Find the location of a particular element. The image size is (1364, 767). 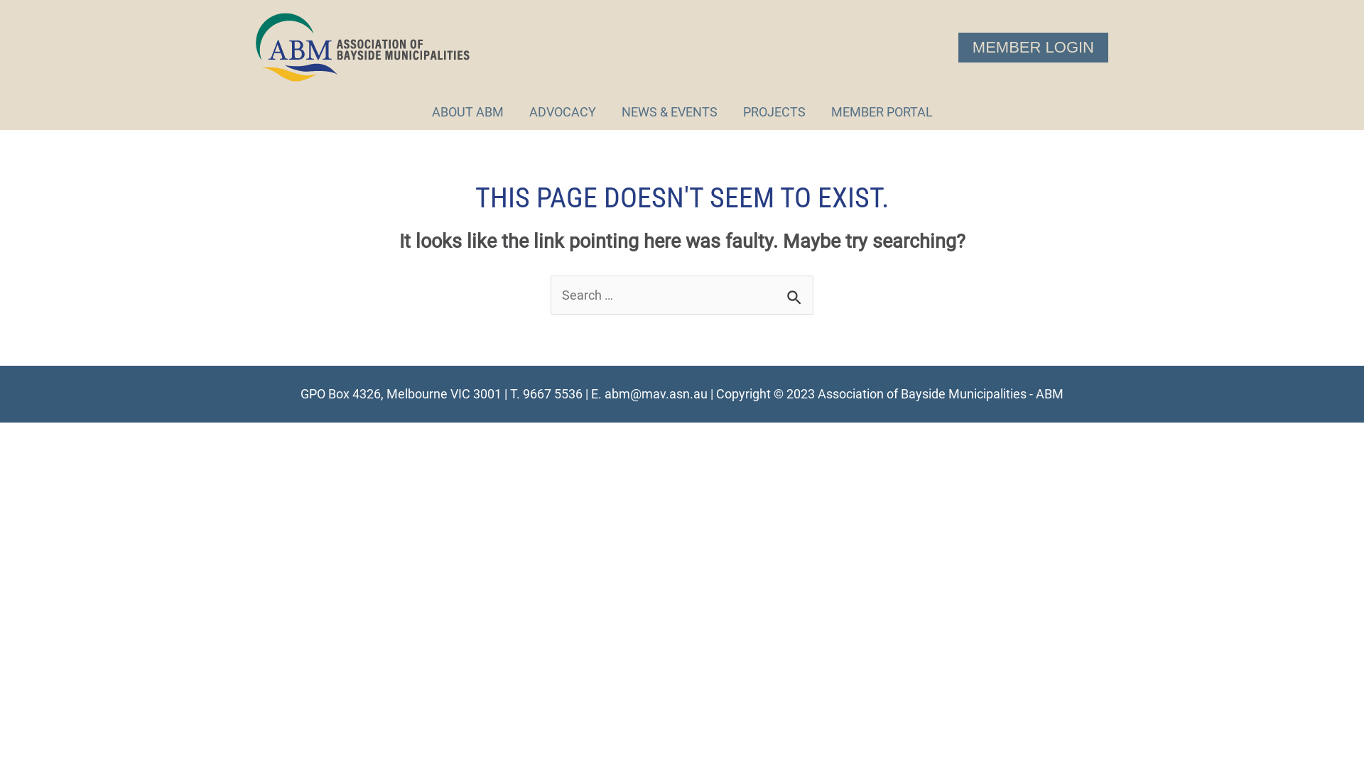

NEWS & EVENTS is located at coordinates (669, 112).